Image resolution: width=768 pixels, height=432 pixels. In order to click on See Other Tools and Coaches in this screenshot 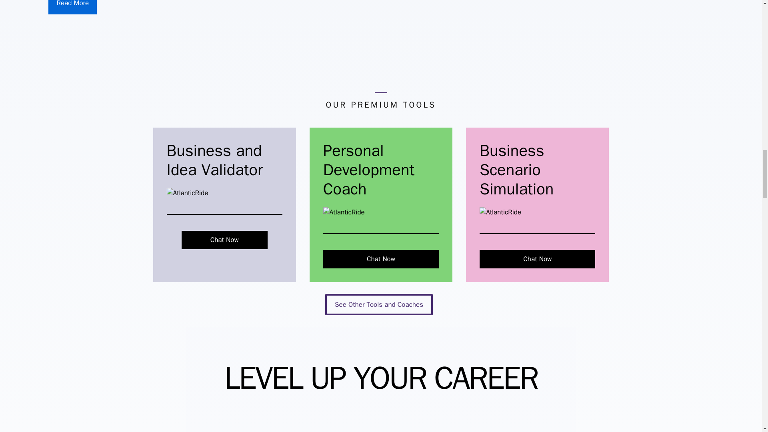, I will do `click(379, 305)`.